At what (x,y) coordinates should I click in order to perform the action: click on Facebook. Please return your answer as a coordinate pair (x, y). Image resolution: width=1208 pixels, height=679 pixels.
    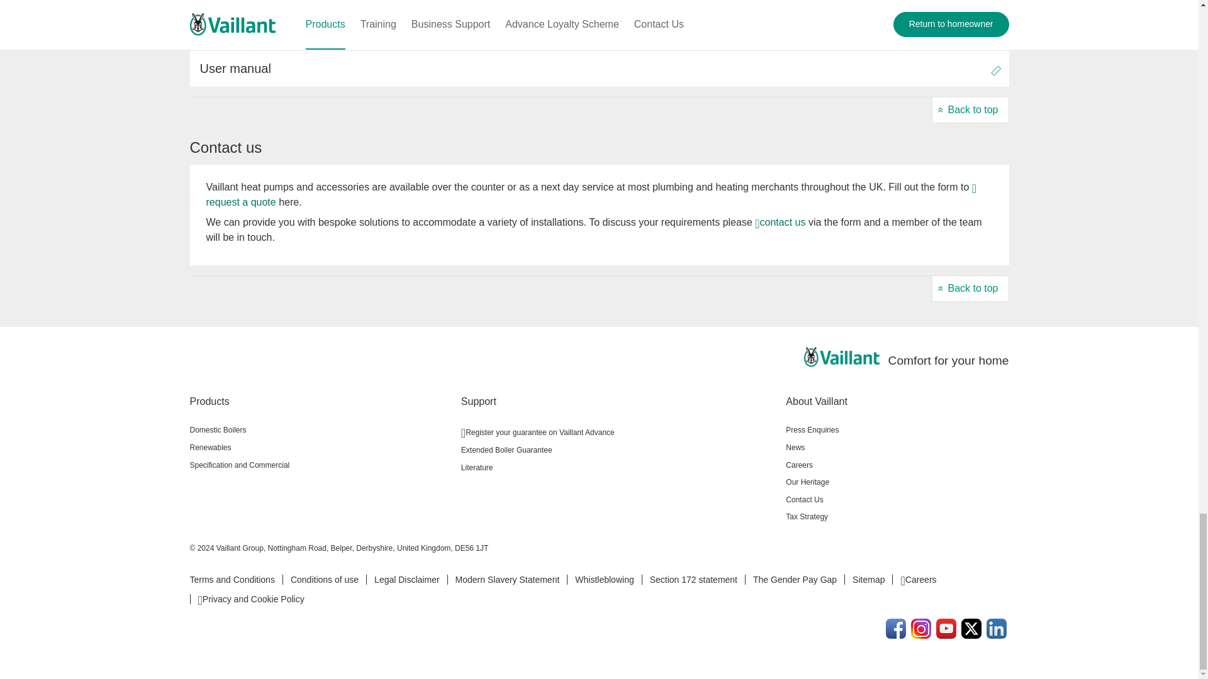
    Looking at the image, I should click on (896, 629).